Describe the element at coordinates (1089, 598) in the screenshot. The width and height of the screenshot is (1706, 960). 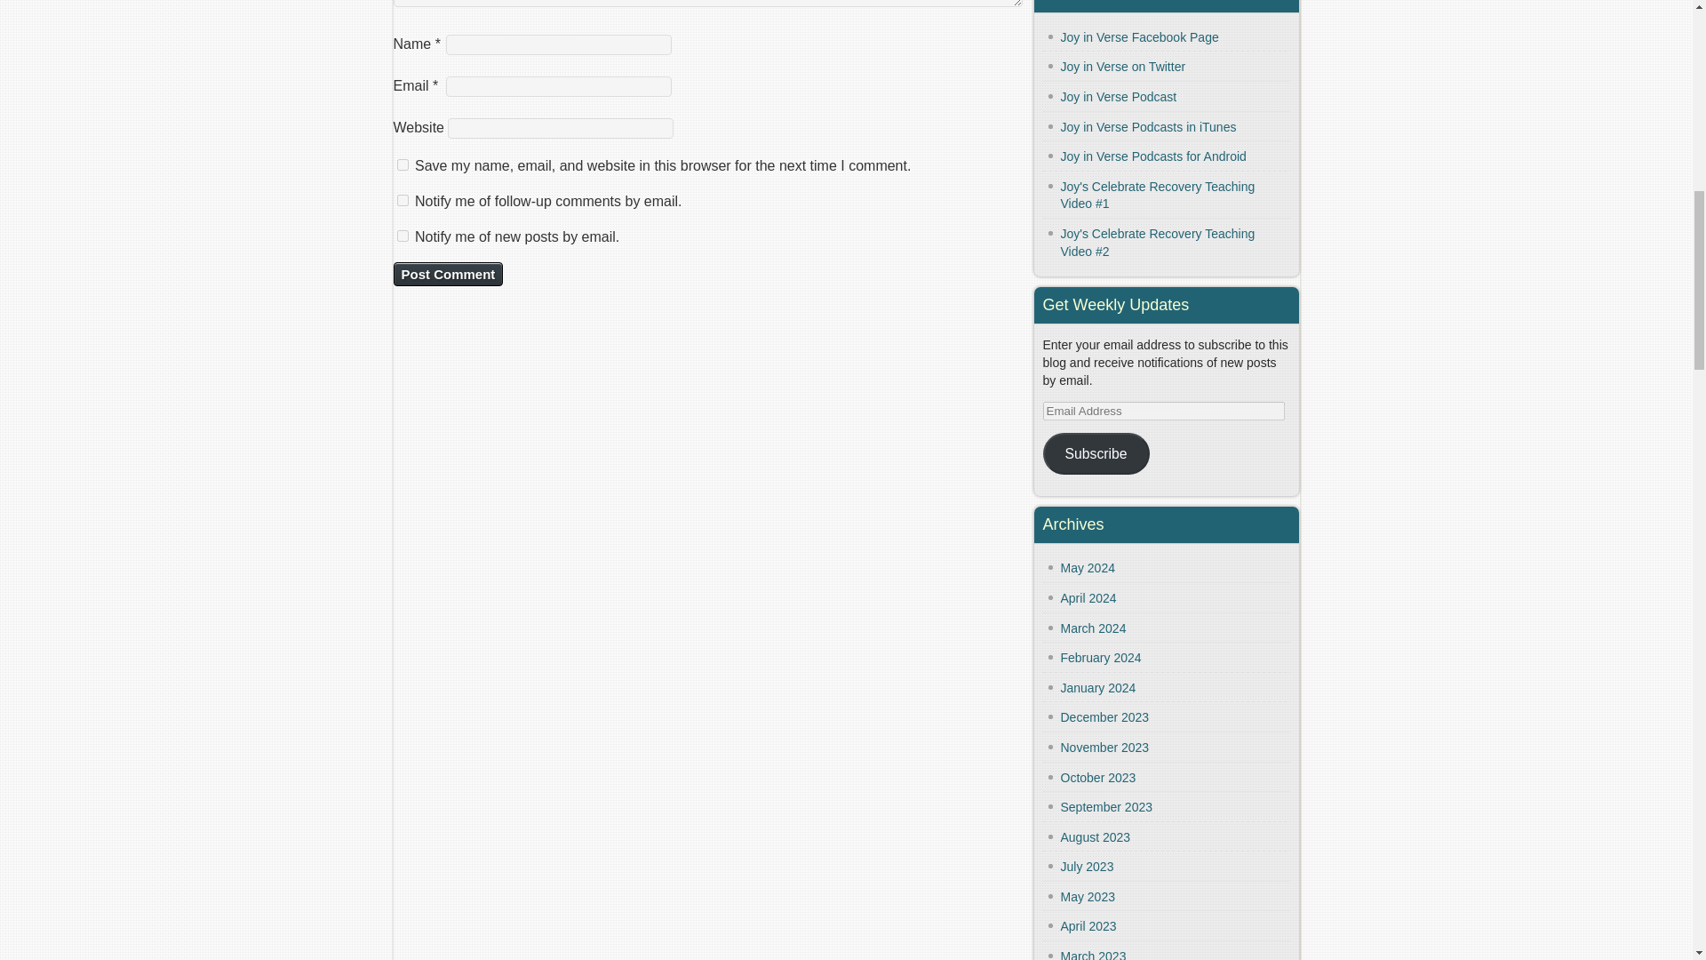
I see `April 2024` at that location.